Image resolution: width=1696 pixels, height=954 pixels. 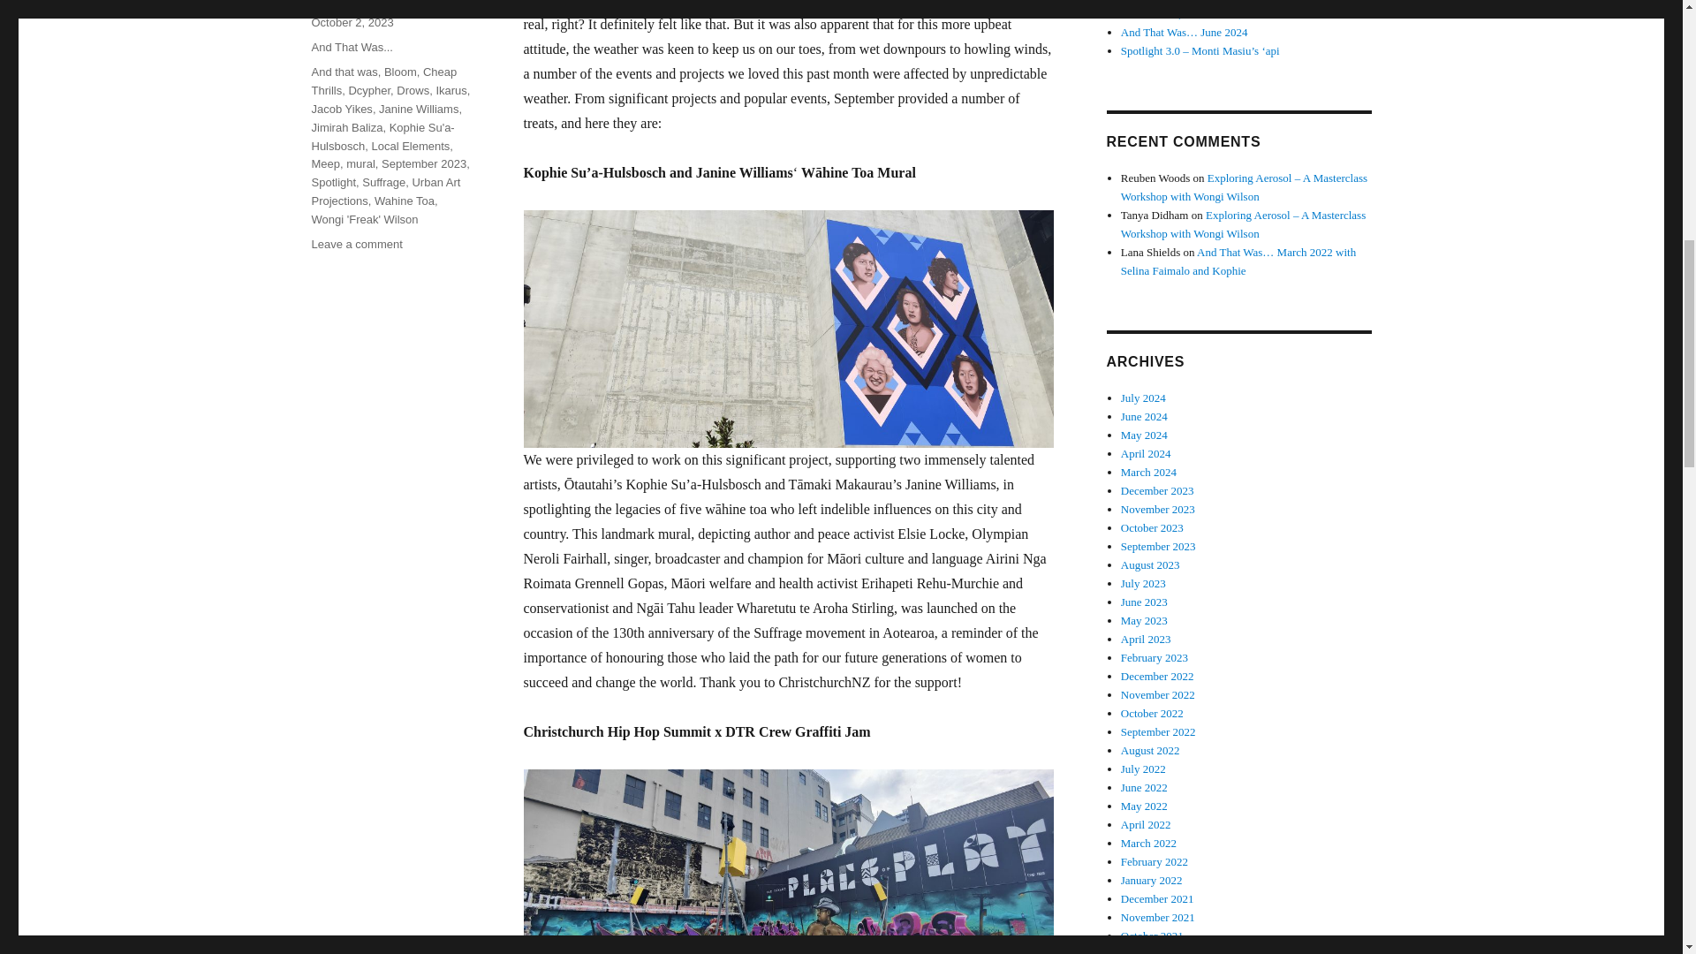 What do you see at coordinates (450, 90) in the screenshot?
I see `Ikarus` at bounding box center [450, 90].